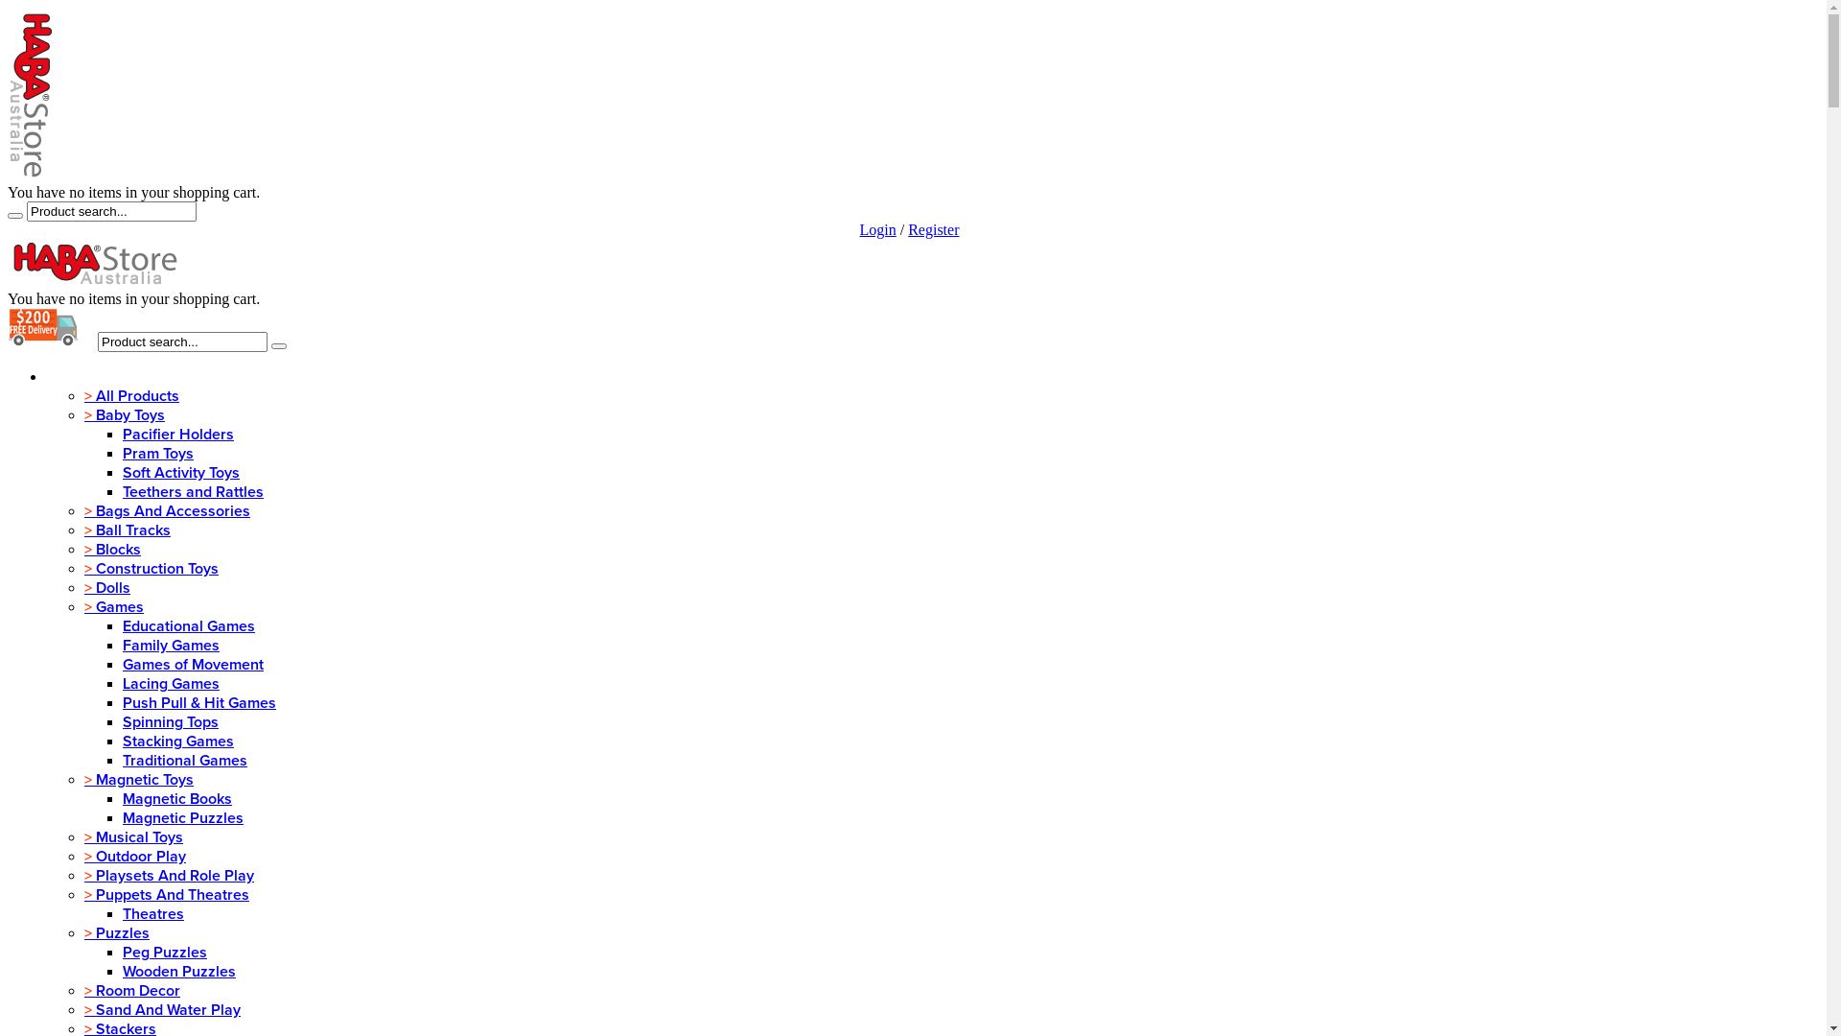 This screenshot has height=1036, width=1841. Describe the element at coordinates (163, 1010) in the screenshot. I see `> Sand And Water Play` at that location.